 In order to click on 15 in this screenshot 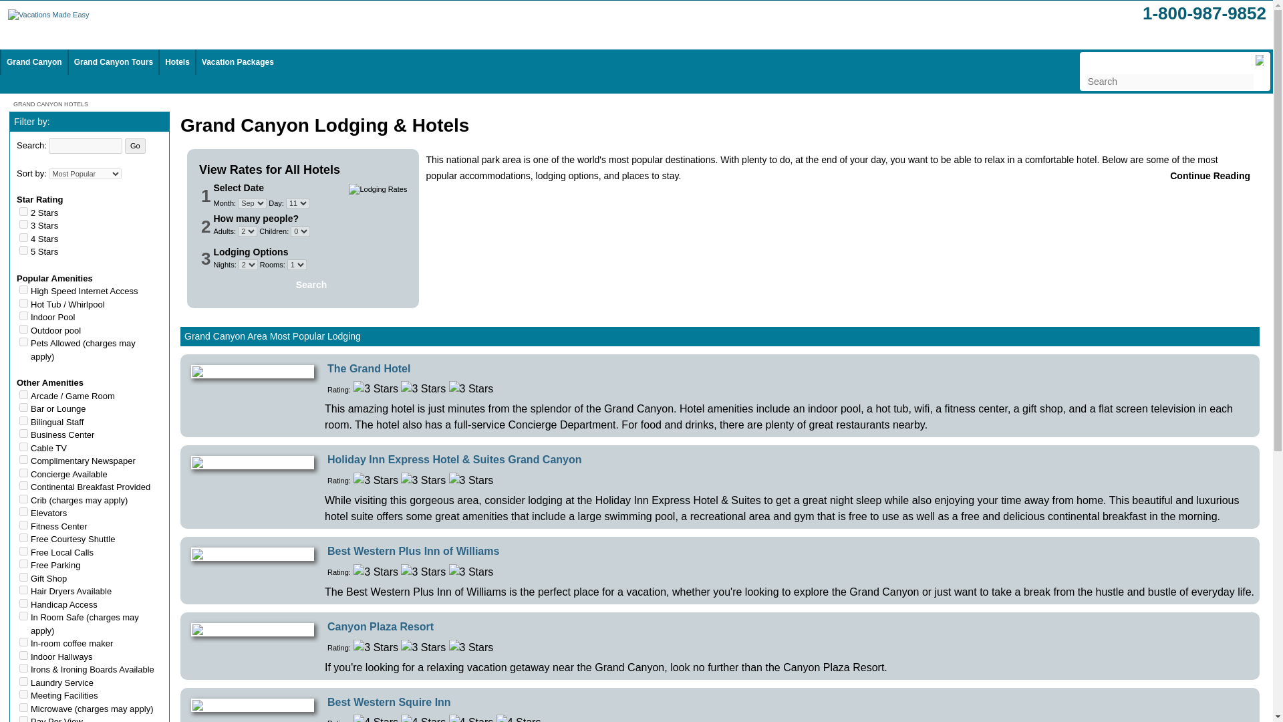, I will do `click(23, 302)`.